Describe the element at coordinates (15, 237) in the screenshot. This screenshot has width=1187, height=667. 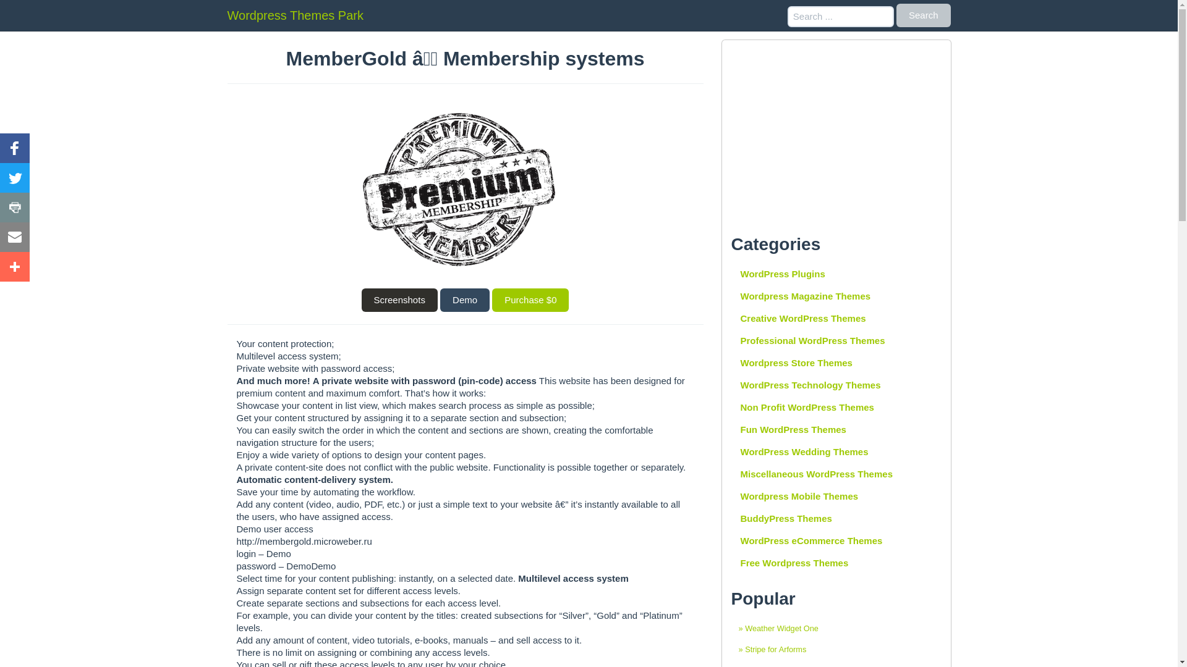
I see `Share to Email` at that location.